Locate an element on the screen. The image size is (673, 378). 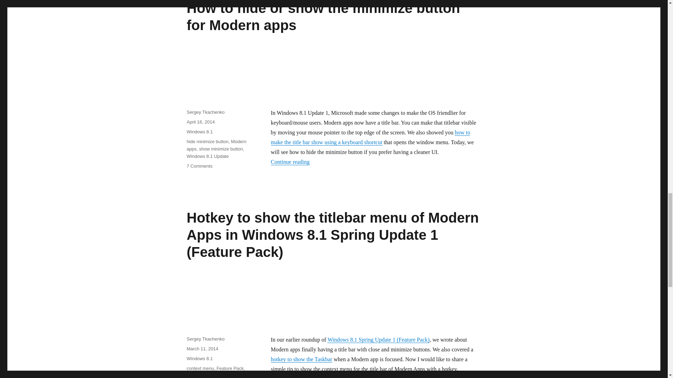
April 16, 2014 is located at coordinates (200, 122).